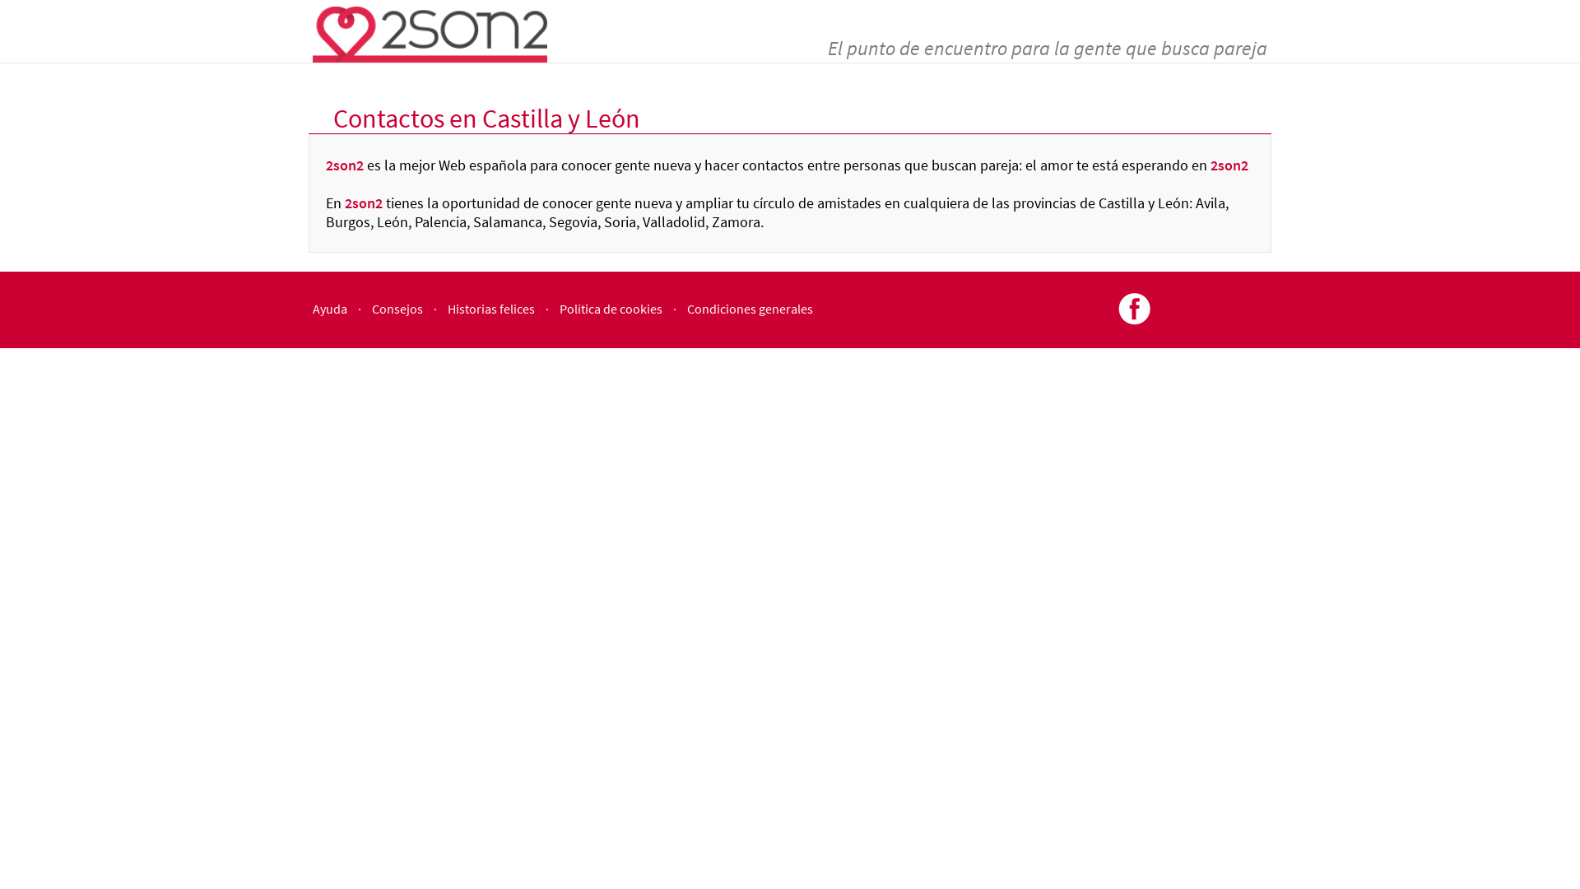 The image size is (1580, 889). What do you see at coordinates (491, 308) in the screenshot?
I see `Historias felices` at bounding box center [491, 308].